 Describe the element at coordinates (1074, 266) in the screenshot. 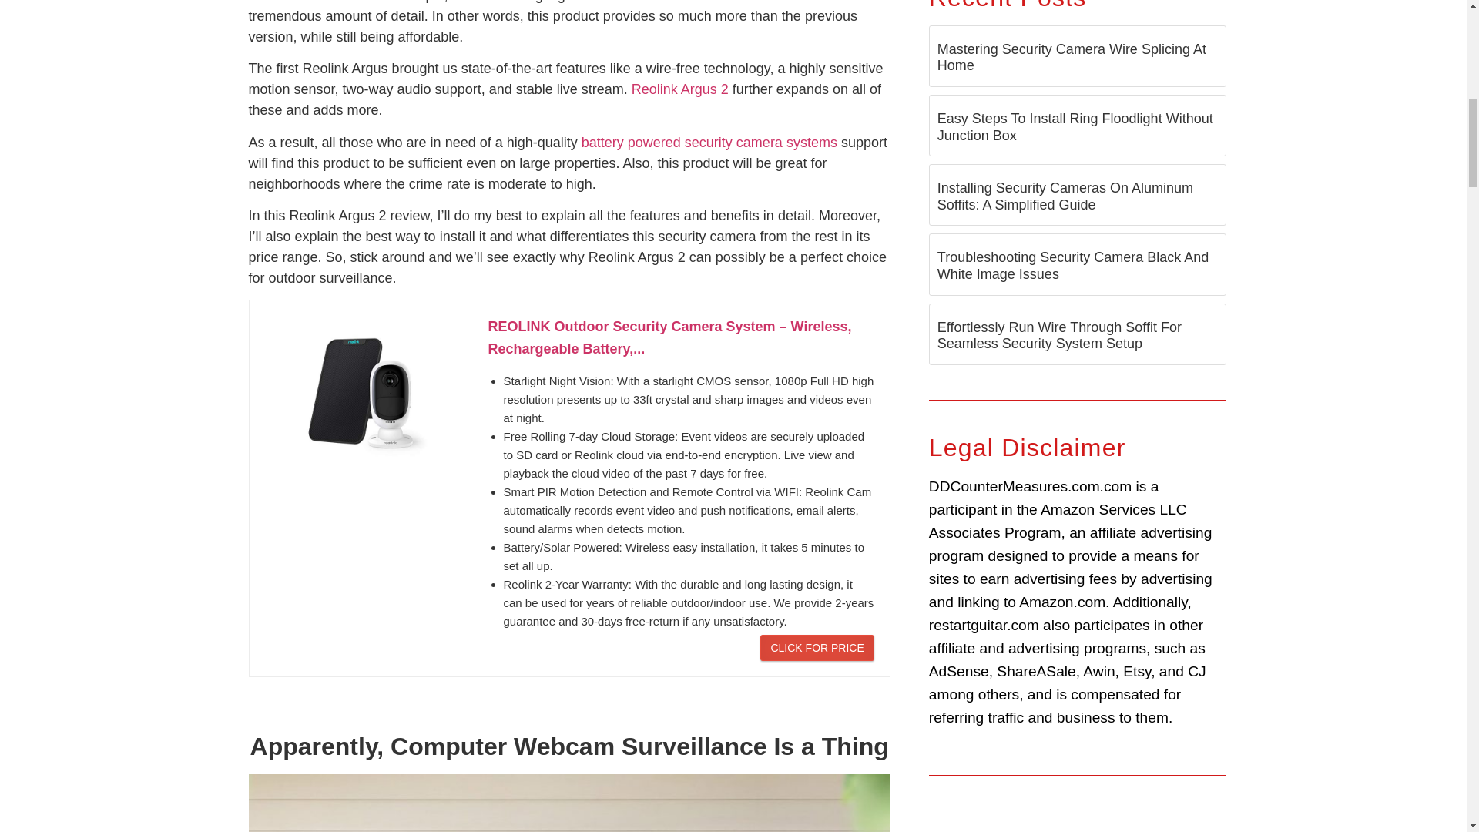

I see `Troubleshooting Security Camera Black And White Image Issues` at that location.